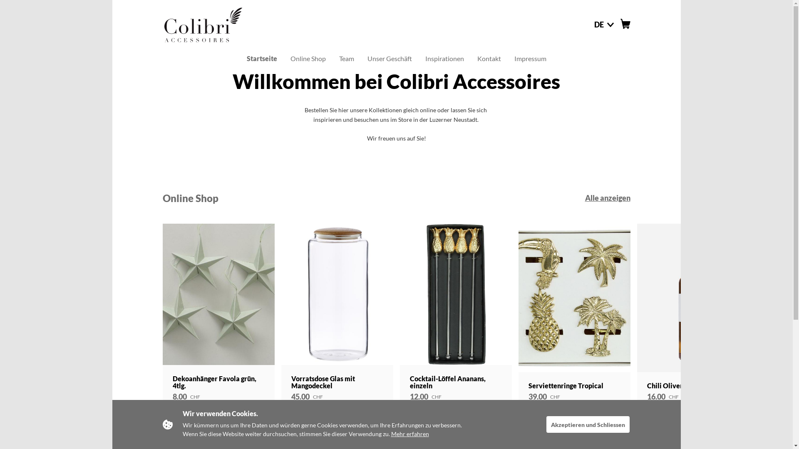  What do you see at coordinates (530, 59) in the screenshot?
I see `Impressum` at bounding box center [530, 59].